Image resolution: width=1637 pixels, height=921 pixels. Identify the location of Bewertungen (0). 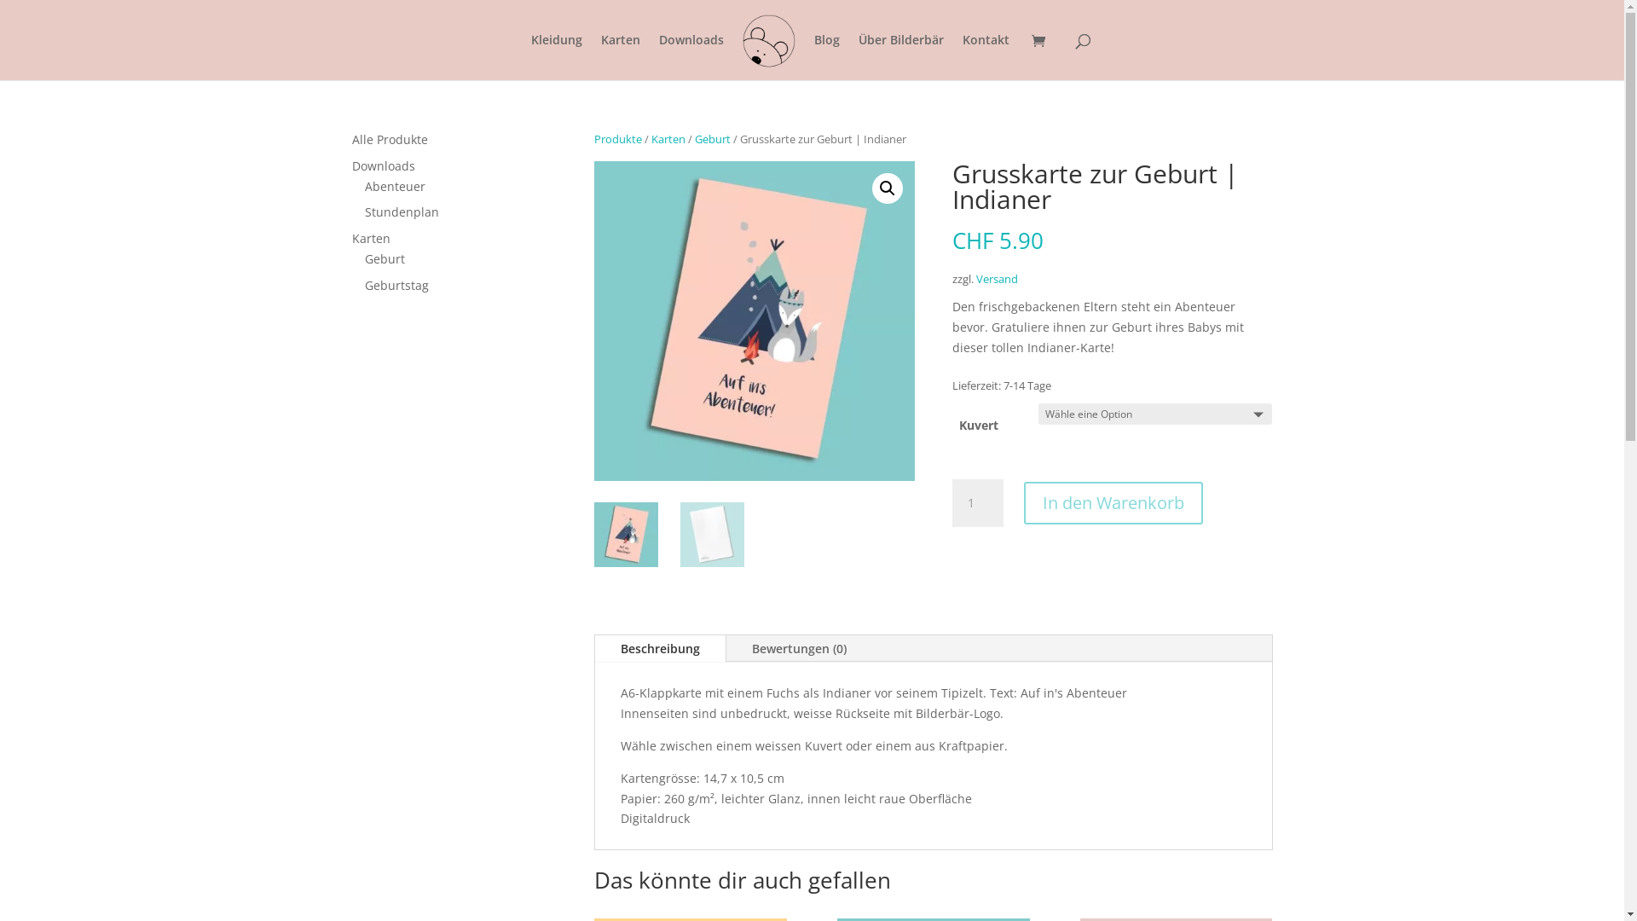
(800, 649).